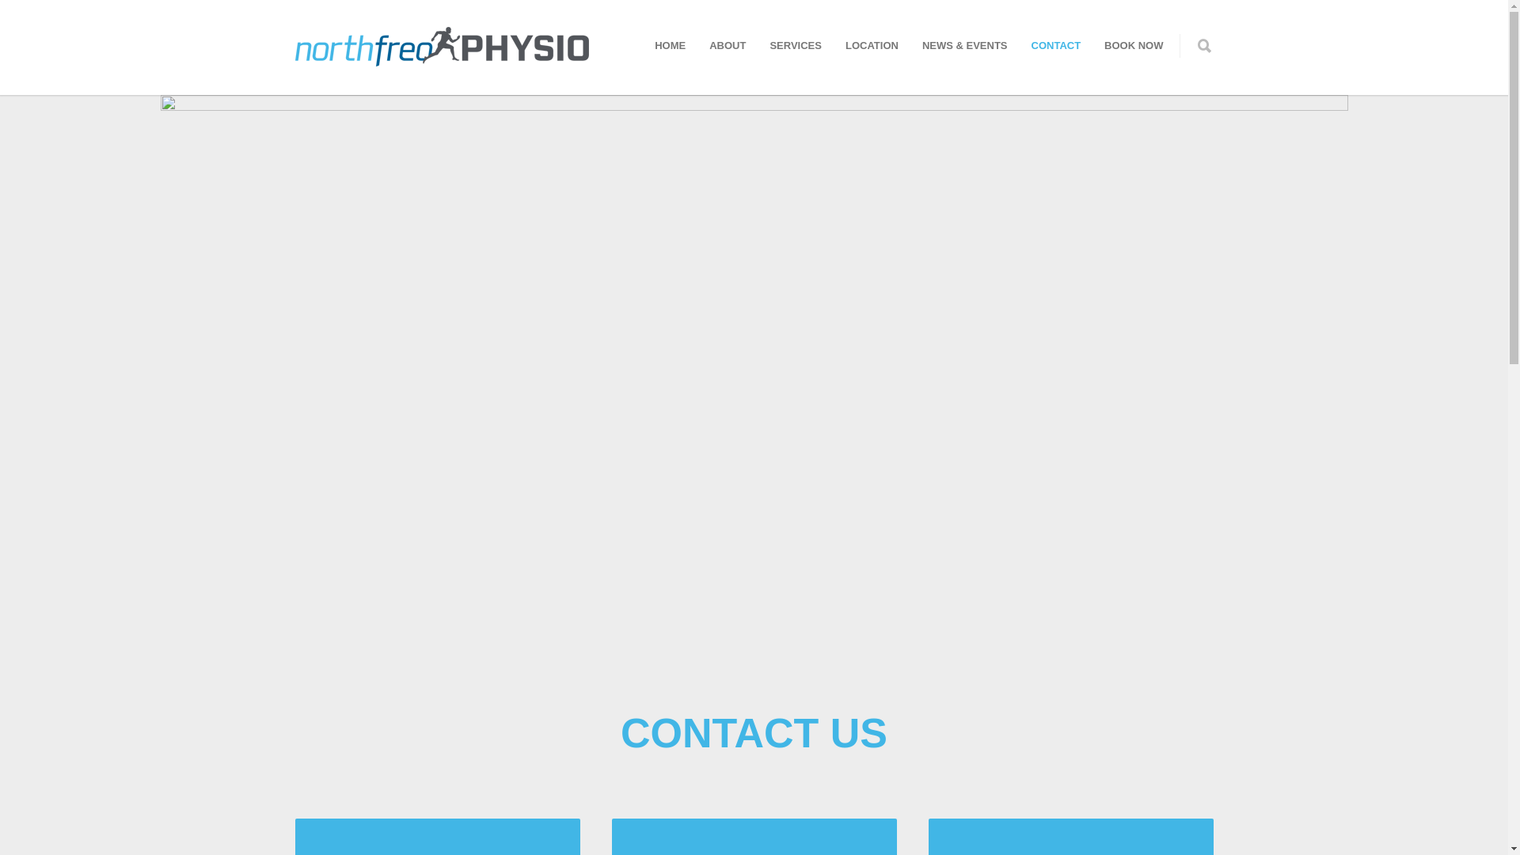 The image size is (1520, 855). I want to click on ABOUT, so click(728, 46).